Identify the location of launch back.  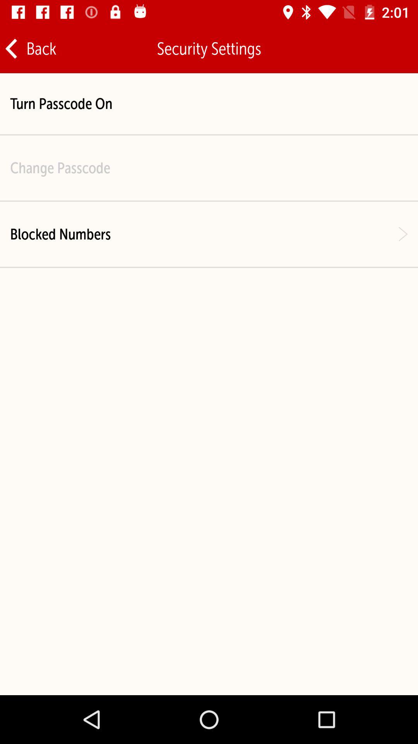
(30, 49).